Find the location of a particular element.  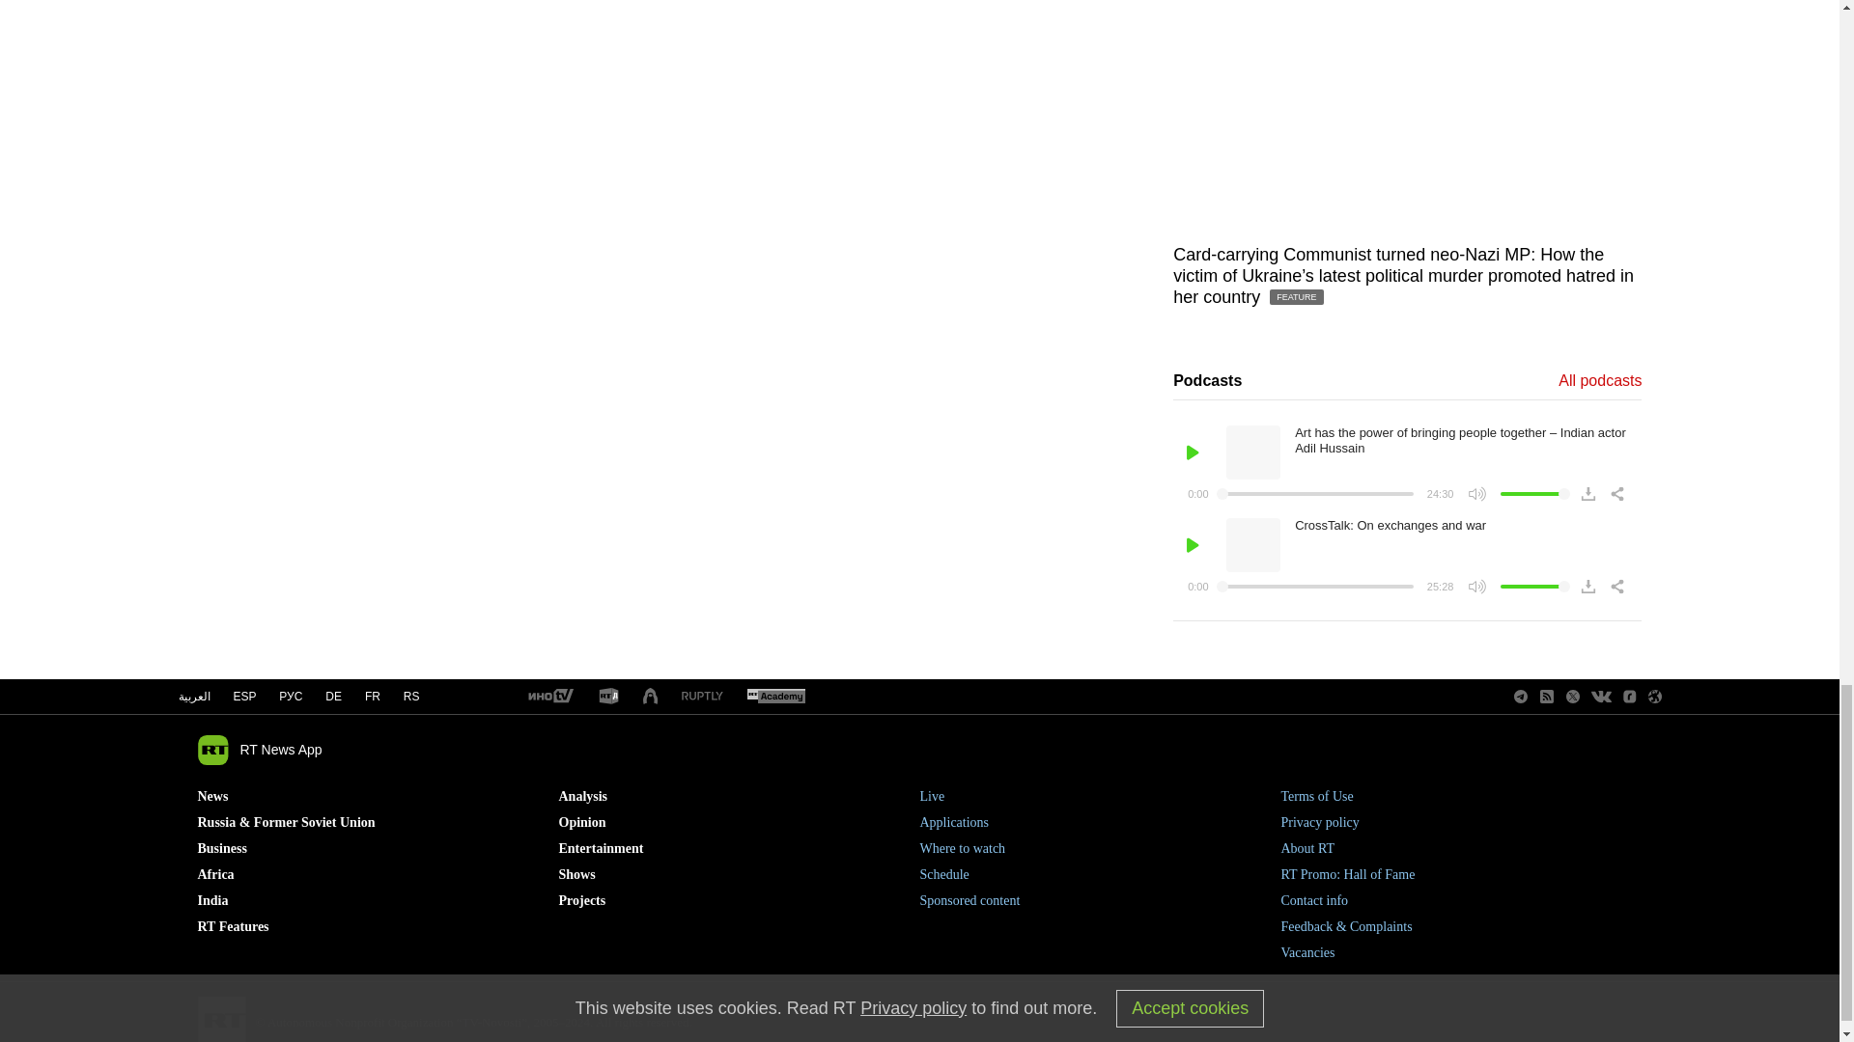

RT  is located at coordinates (775, 697).